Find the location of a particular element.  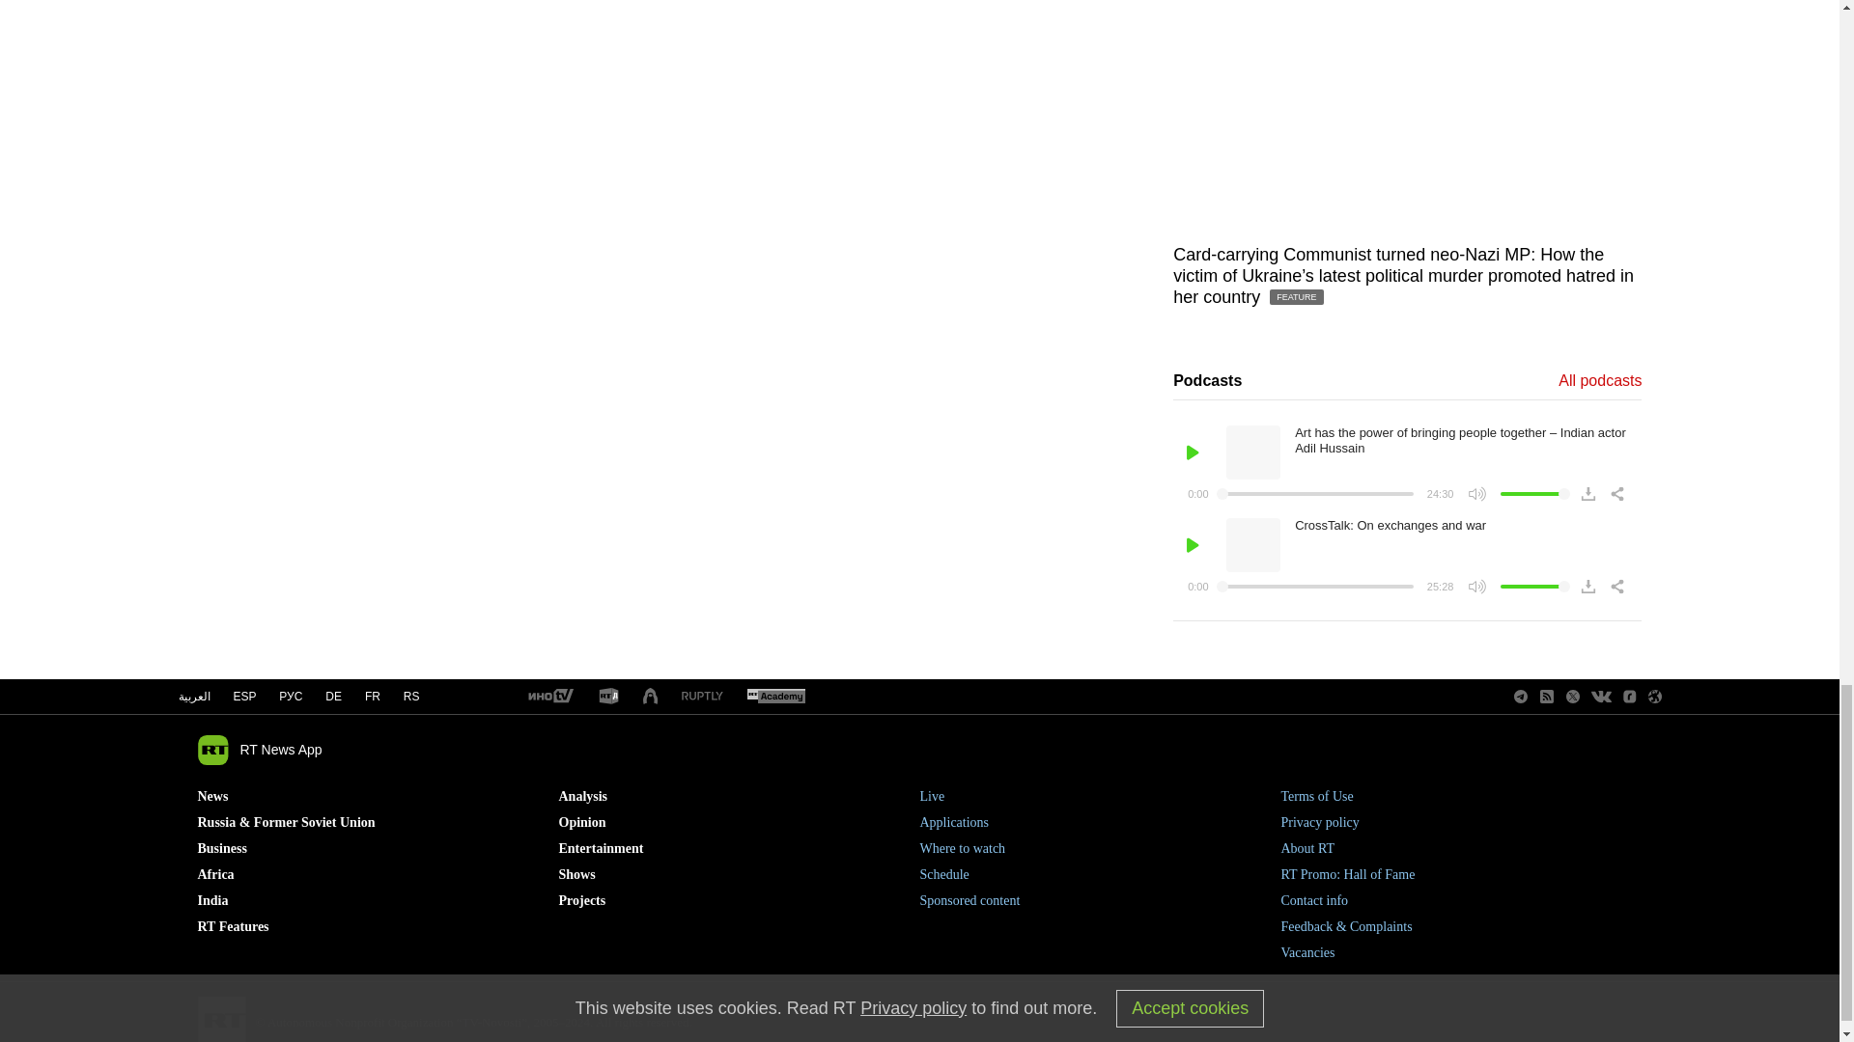

RT  is located at coordinates (775, 697).